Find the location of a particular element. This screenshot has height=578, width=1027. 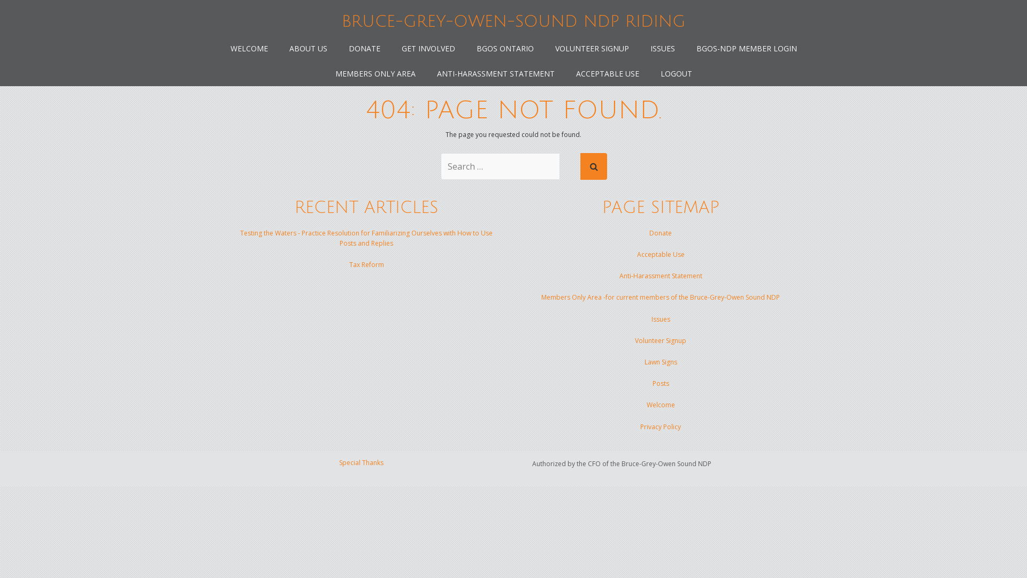

Tax Reform is located at coordinates (366, 264).